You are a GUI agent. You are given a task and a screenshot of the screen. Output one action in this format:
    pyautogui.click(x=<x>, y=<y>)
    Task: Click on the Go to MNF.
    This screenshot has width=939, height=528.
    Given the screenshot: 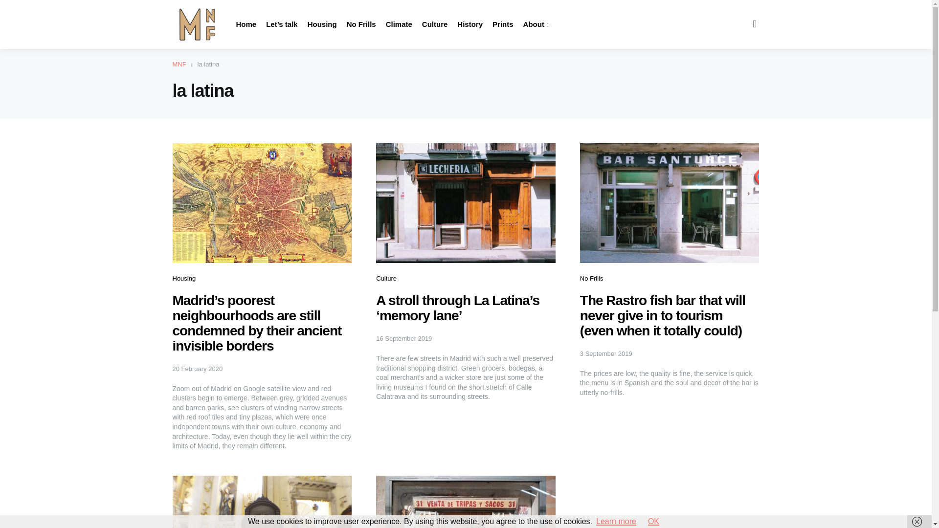 What is the action you would take?
    pyautogui.click(x=179, y=65)
    